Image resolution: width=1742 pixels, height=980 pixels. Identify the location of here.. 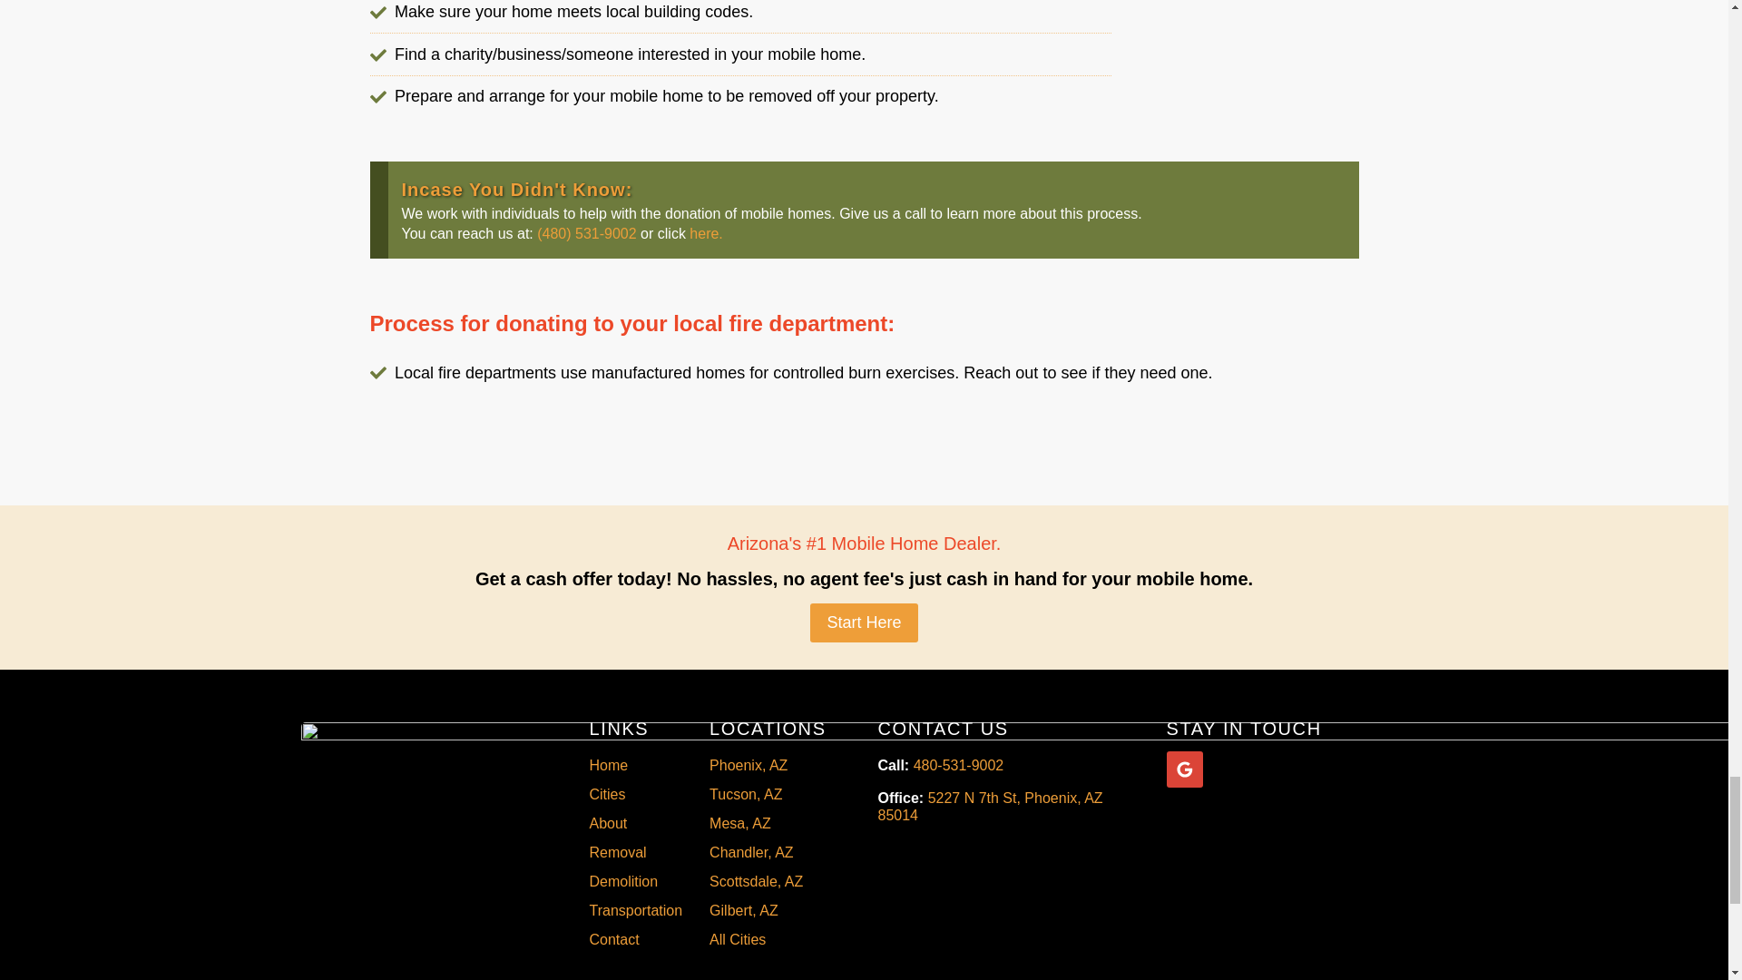
(706, 233).